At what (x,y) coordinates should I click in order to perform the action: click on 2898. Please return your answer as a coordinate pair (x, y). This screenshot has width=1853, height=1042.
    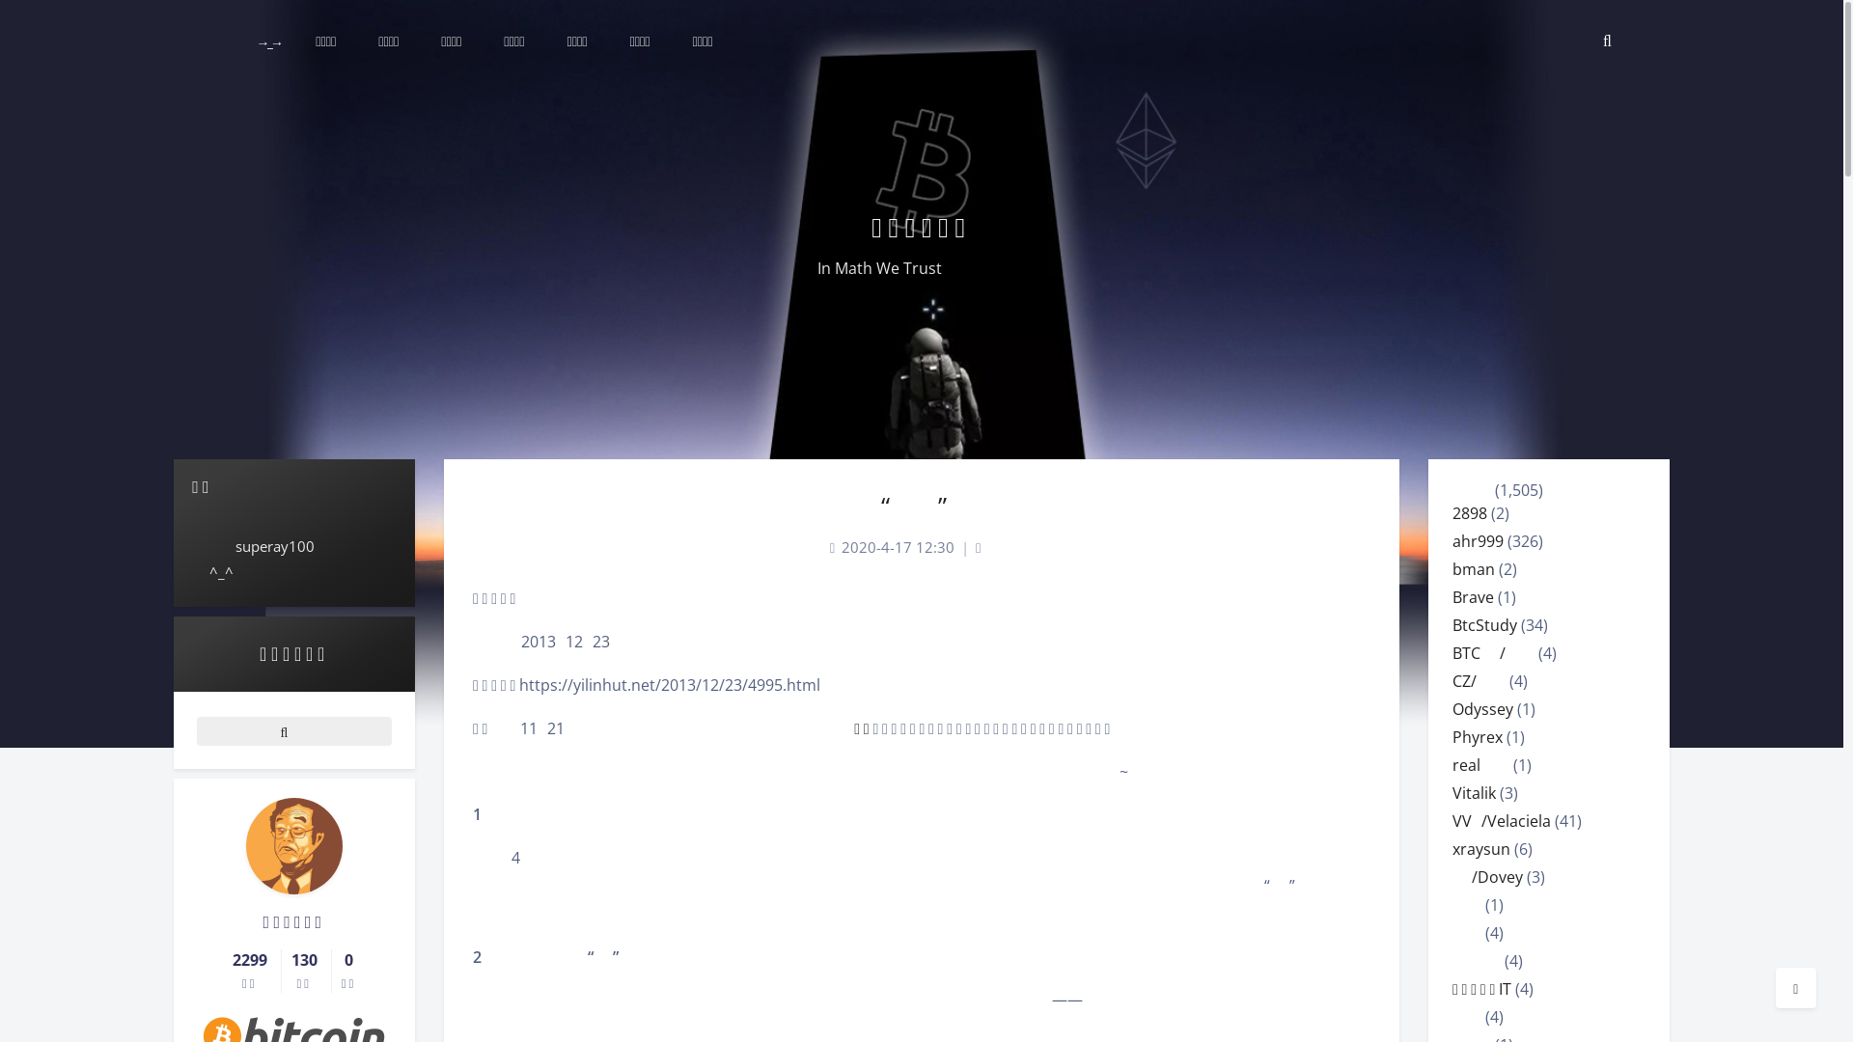
    Looking at the image, I should click on (1470, 513).